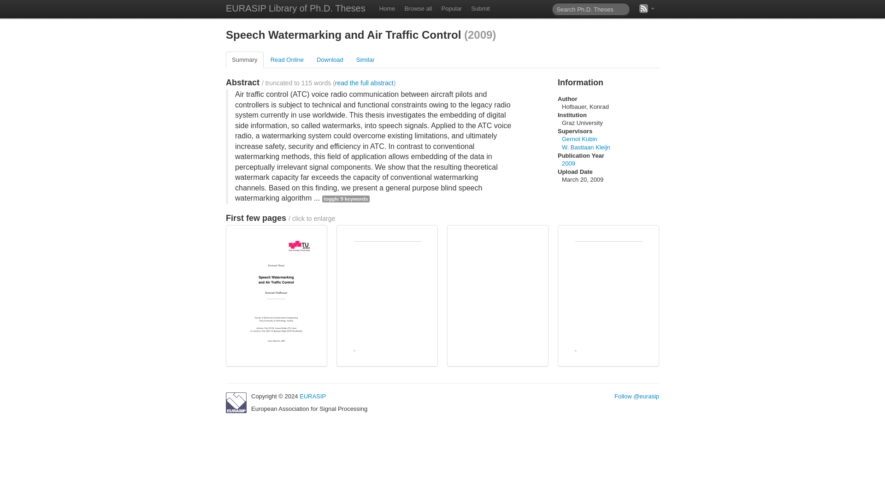 This screenshot has height=498, width=885. What do you see at coordinates (569, 163) in the screenshot?
I see `Browse theses published in 2009` at bounding box center [569, 163].